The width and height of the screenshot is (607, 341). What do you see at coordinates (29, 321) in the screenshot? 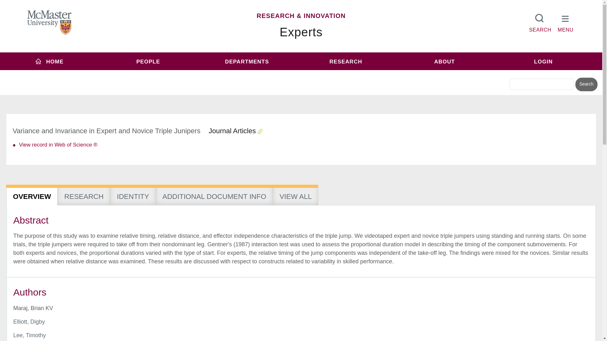
I see `author name` at bounding box center [29, 321].